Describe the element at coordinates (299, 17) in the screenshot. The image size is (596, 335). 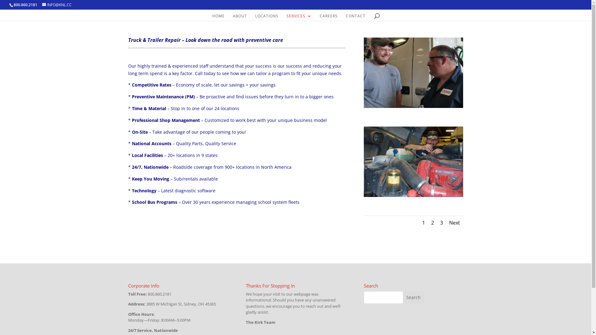
I see `SERVICES` at that location.